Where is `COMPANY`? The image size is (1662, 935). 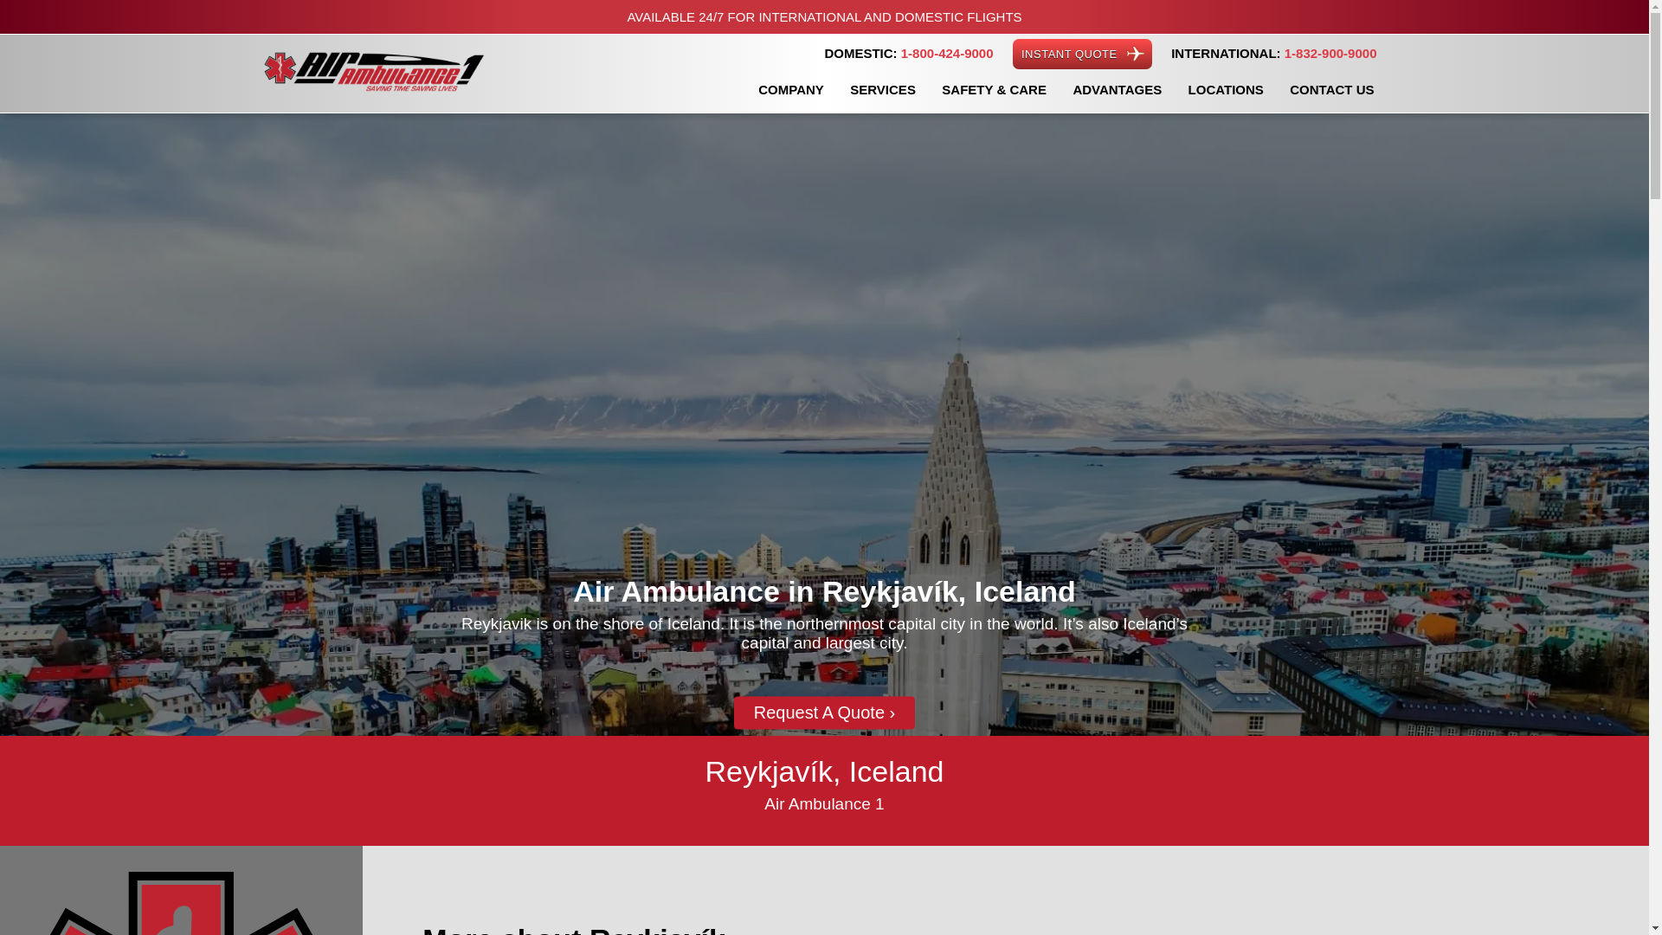
COMPANY is located at coordinates (791, 90).